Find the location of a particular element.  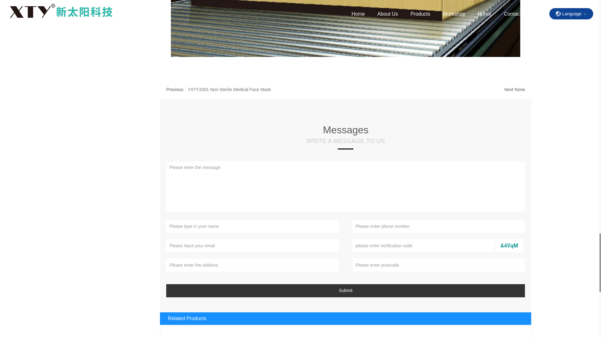

Newsun Technology is located at coordinates (469, 328).